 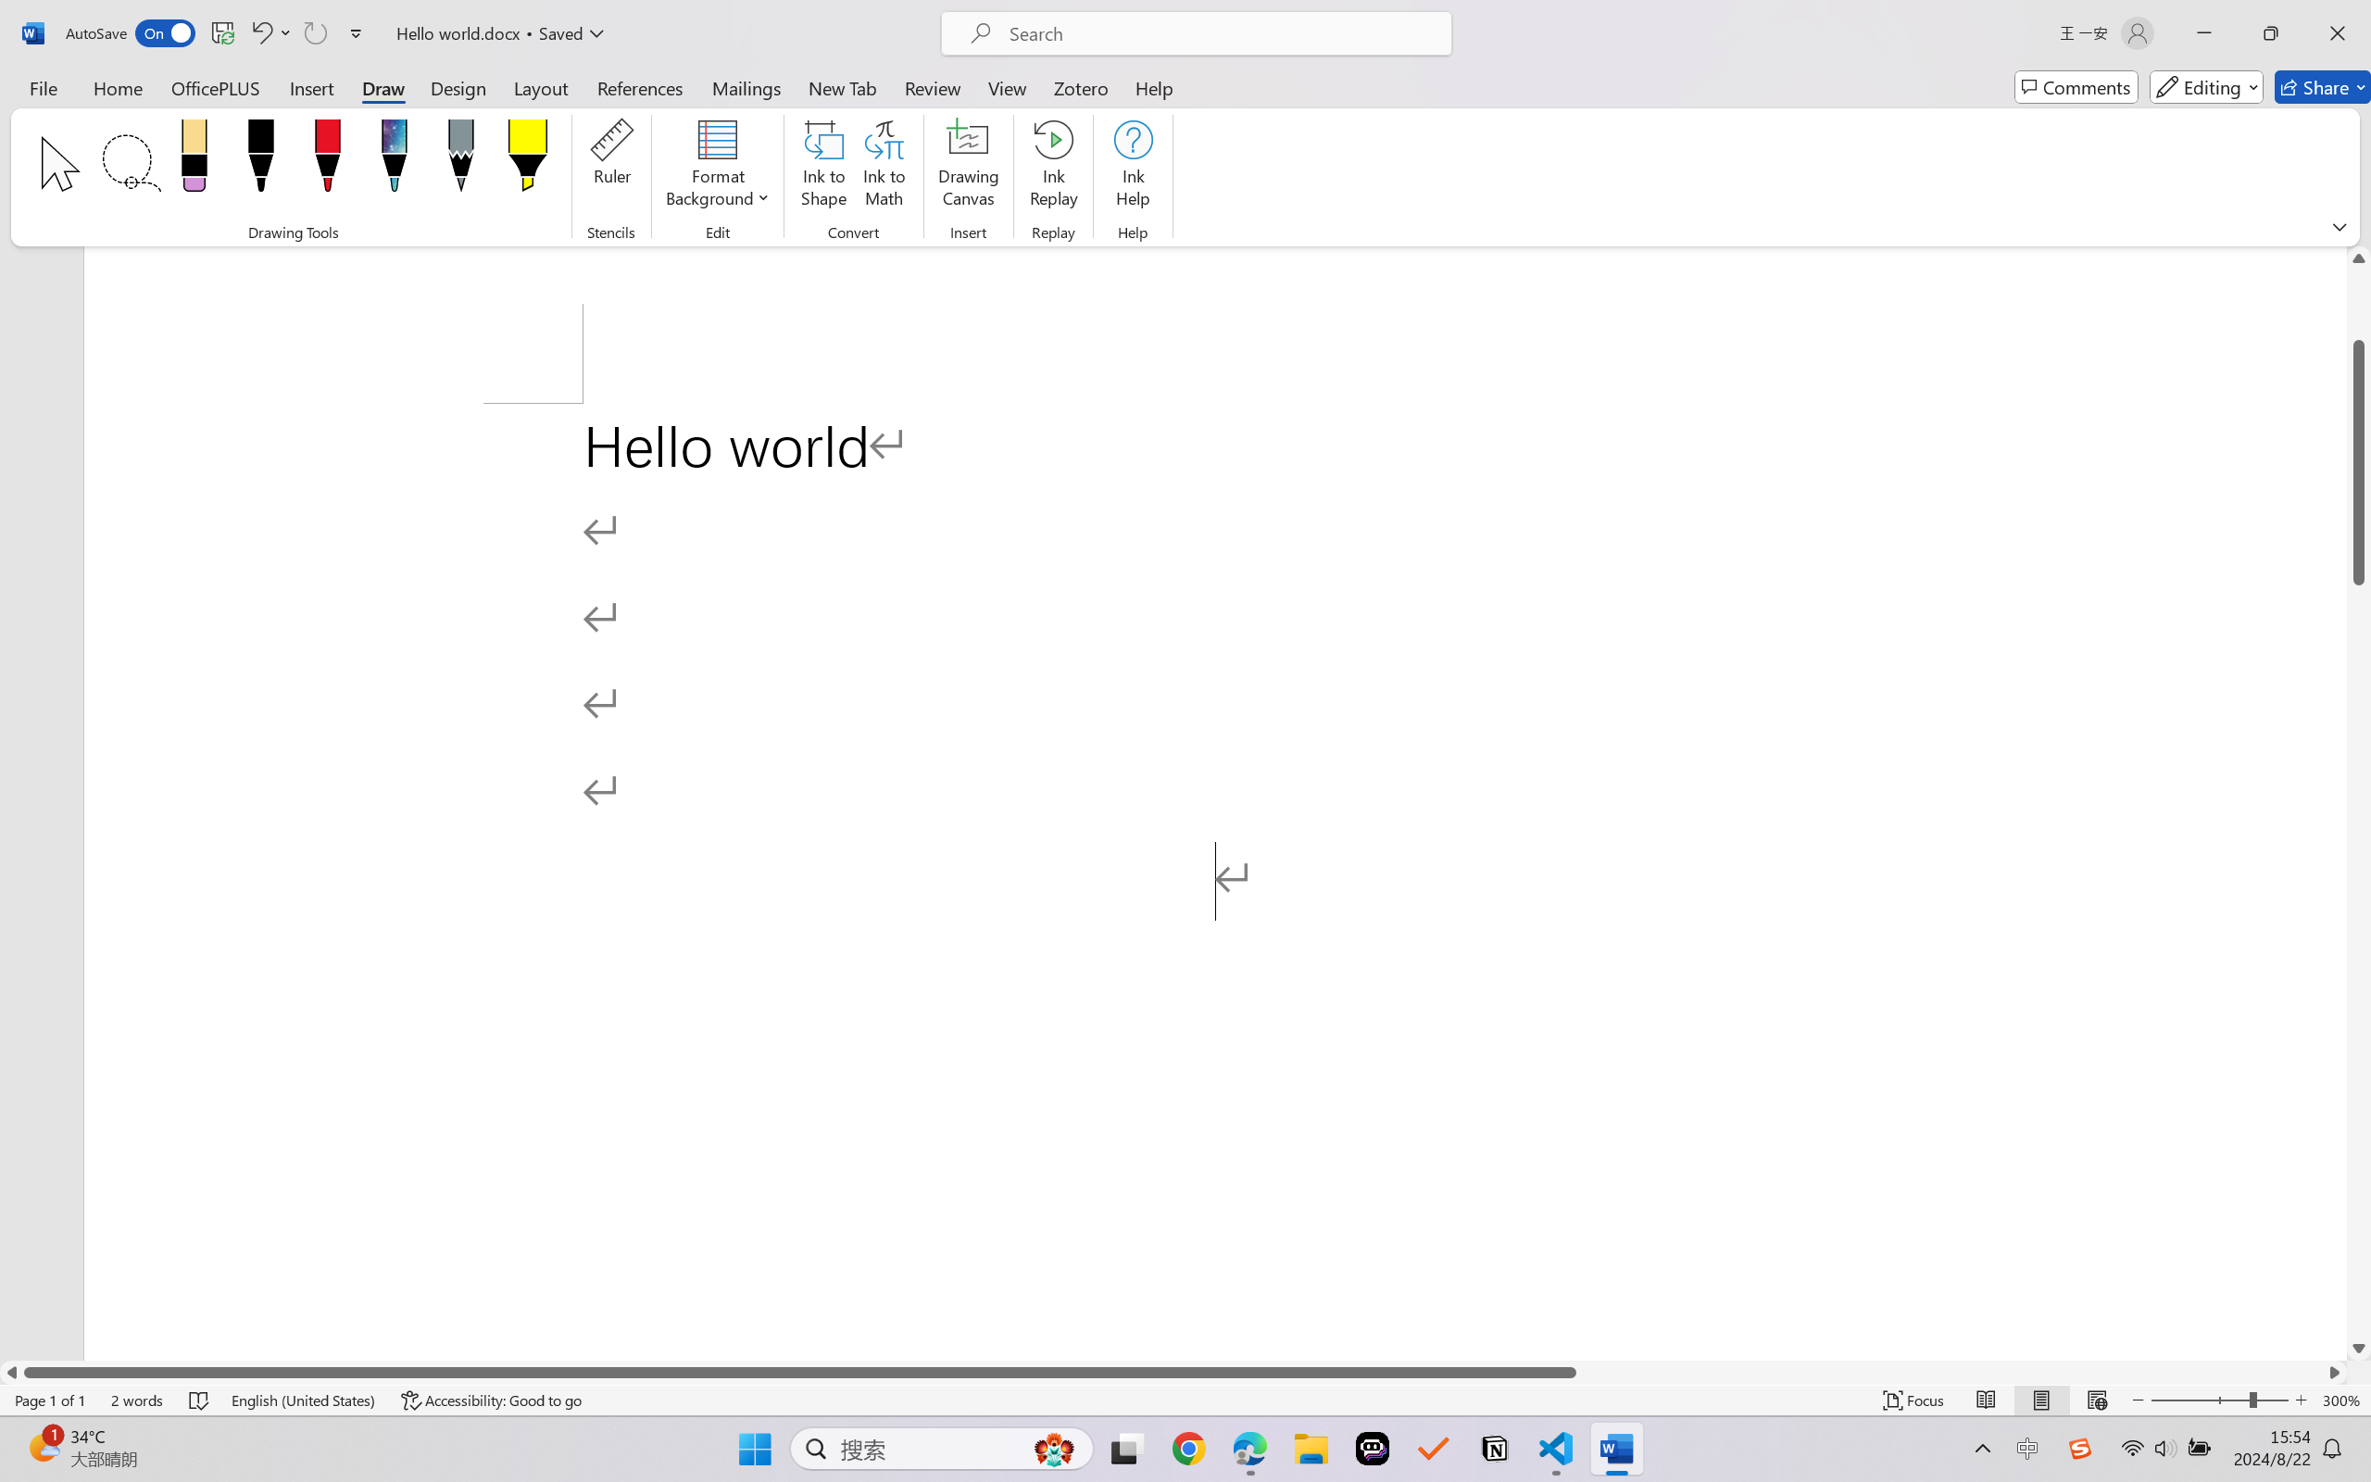 I want to click on Restore Down, so click(x=2271, y=33).